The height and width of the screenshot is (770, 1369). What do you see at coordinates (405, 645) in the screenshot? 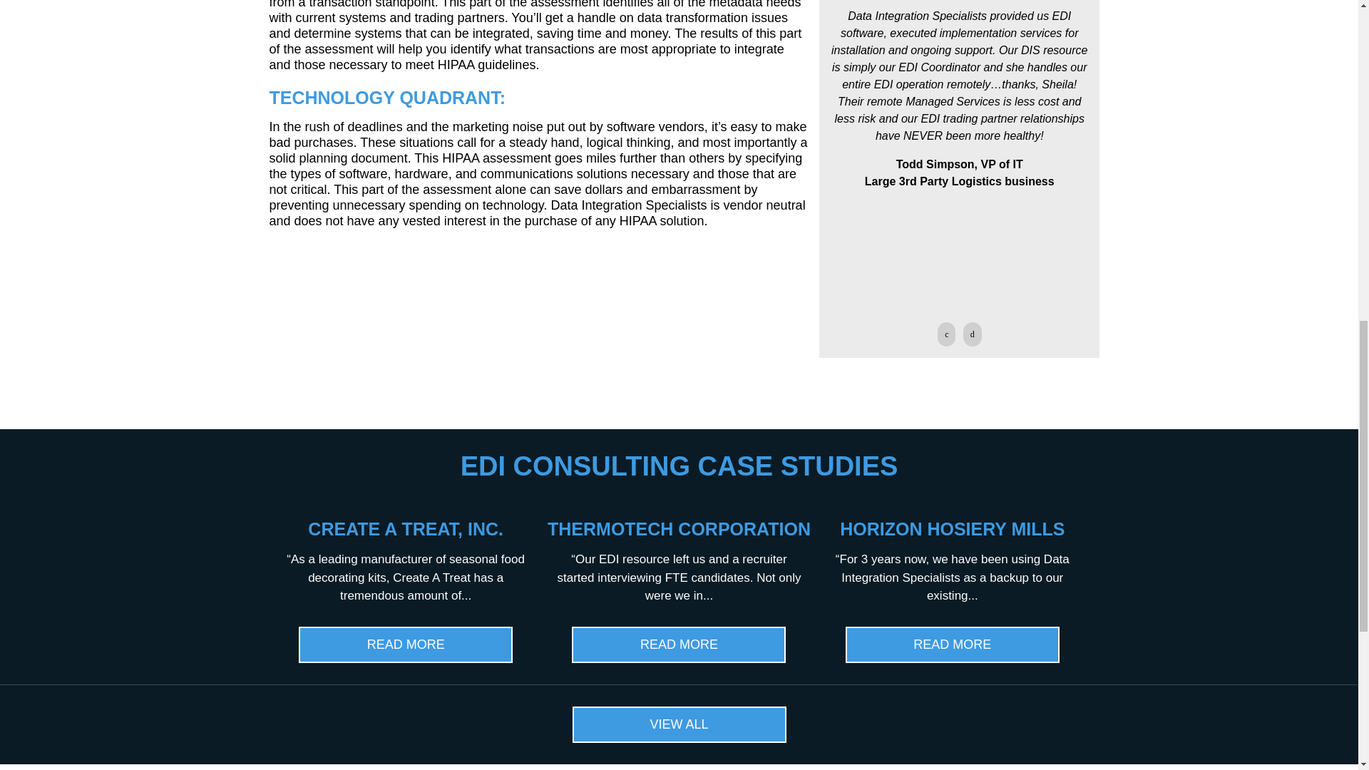
I see `READ MORE` at bounding box center [405, 645].